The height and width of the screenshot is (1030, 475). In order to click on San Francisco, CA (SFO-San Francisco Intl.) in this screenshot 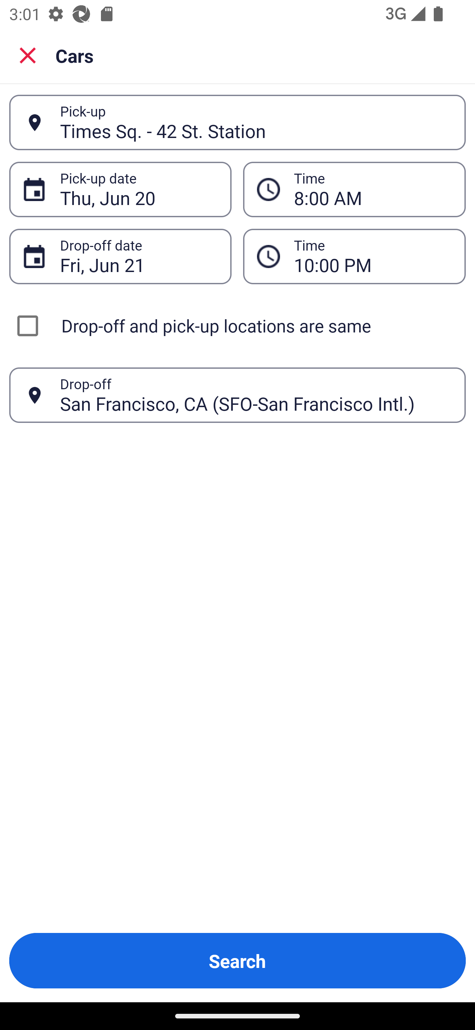, I will do `click(256, 395)`.